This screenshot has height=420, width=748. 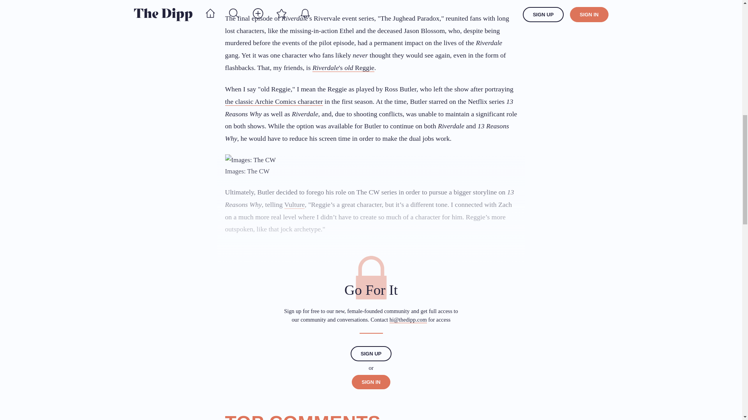 What do you see at coordinates (344, 68) in the screenshot?
I see `Riverdale's old Reggie` at bounding box center [344, 68].